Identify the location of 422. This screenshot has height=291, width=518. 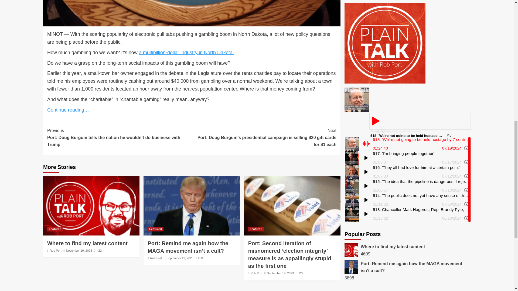
(98, 251).